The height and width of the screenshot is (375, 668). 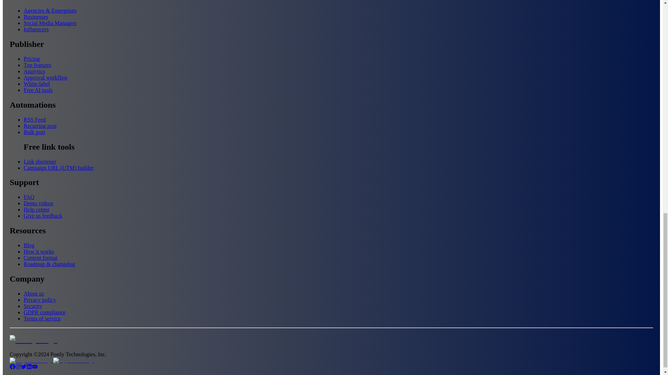 What do you see at coordinates (42, 318) in the screenshot?
I see `Terms of service` at bounding box center [42, 318].